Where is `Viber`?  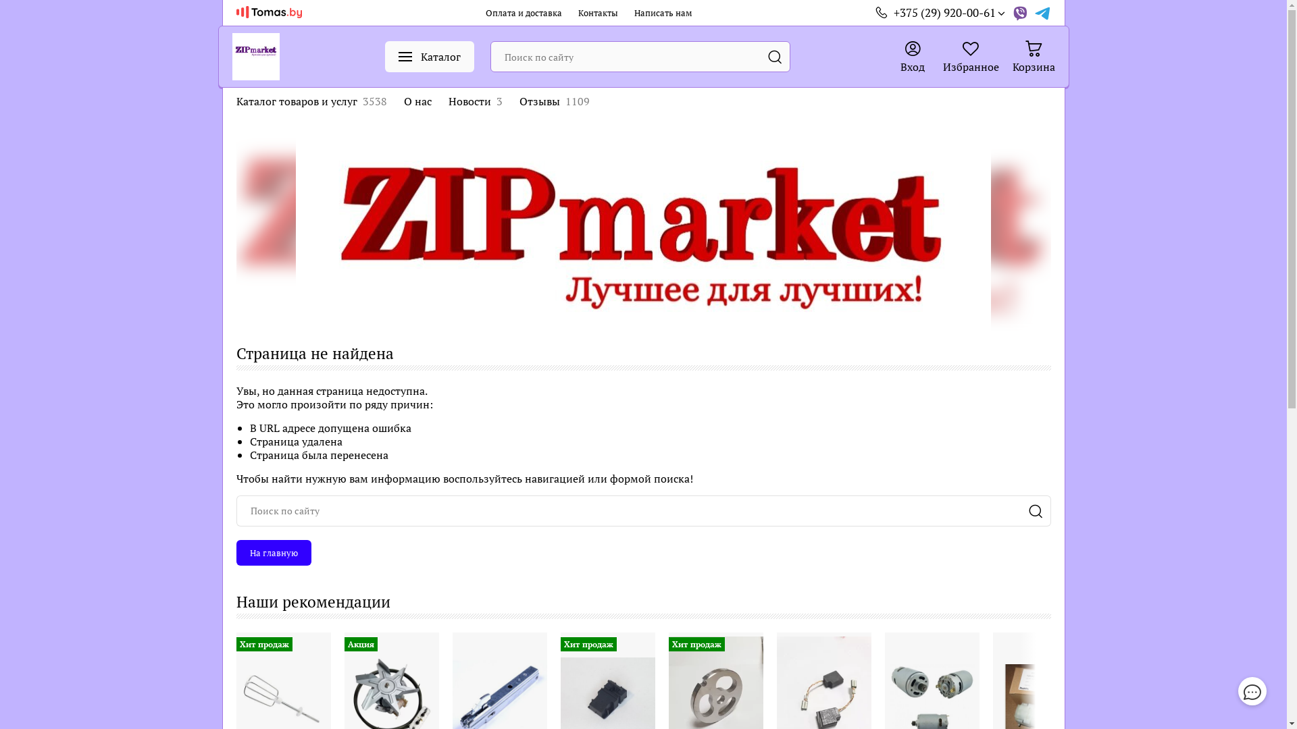 Viber is located at coordinates (1020, 13).